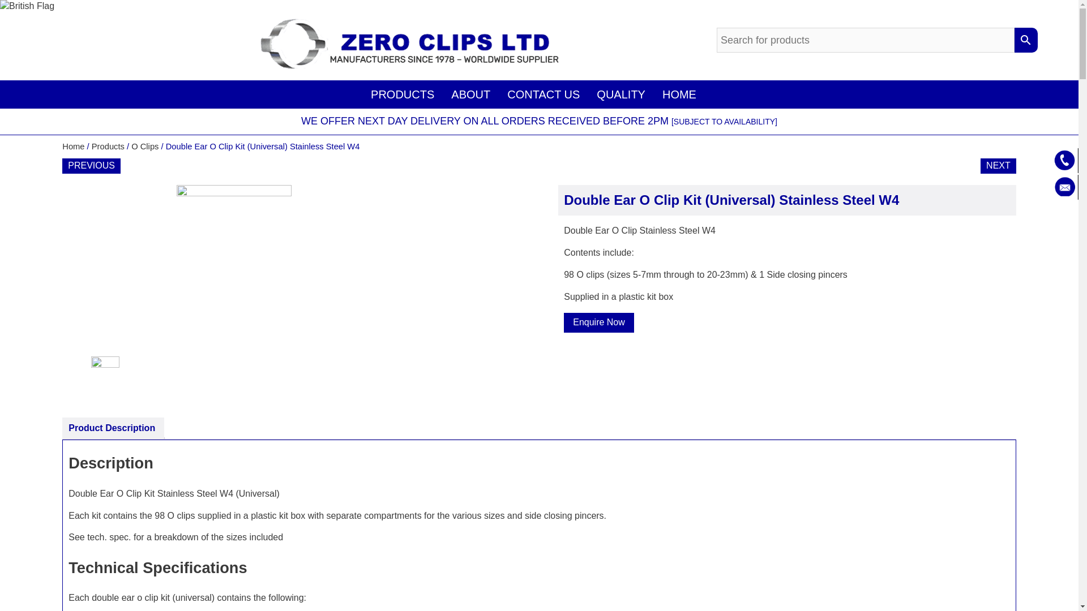  I want to click on ABOUT, so click(470, 94).